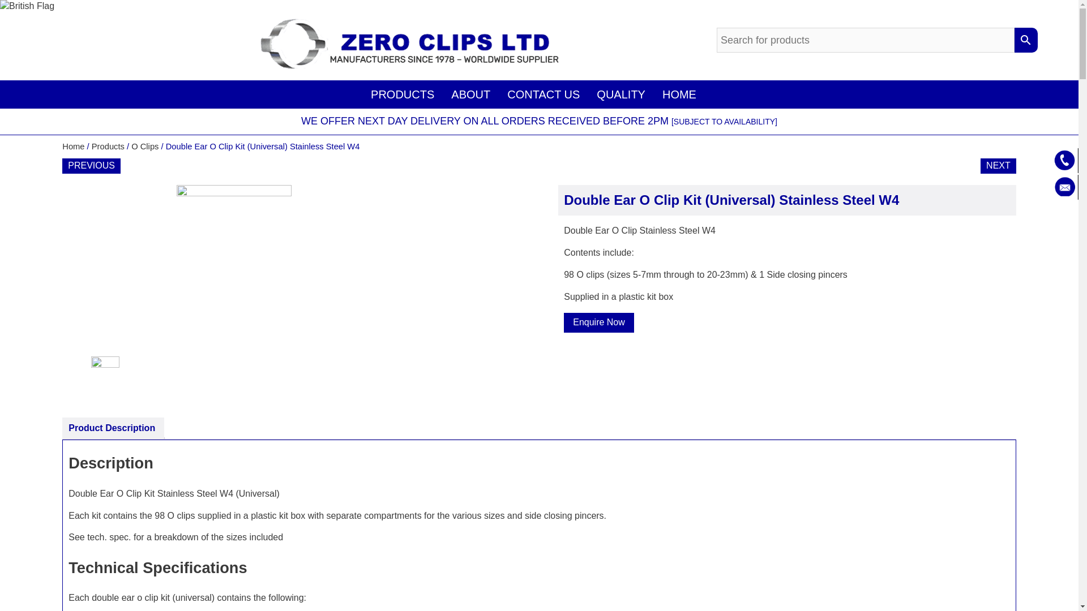  I want to click on ABOUT, so click(470, 94).